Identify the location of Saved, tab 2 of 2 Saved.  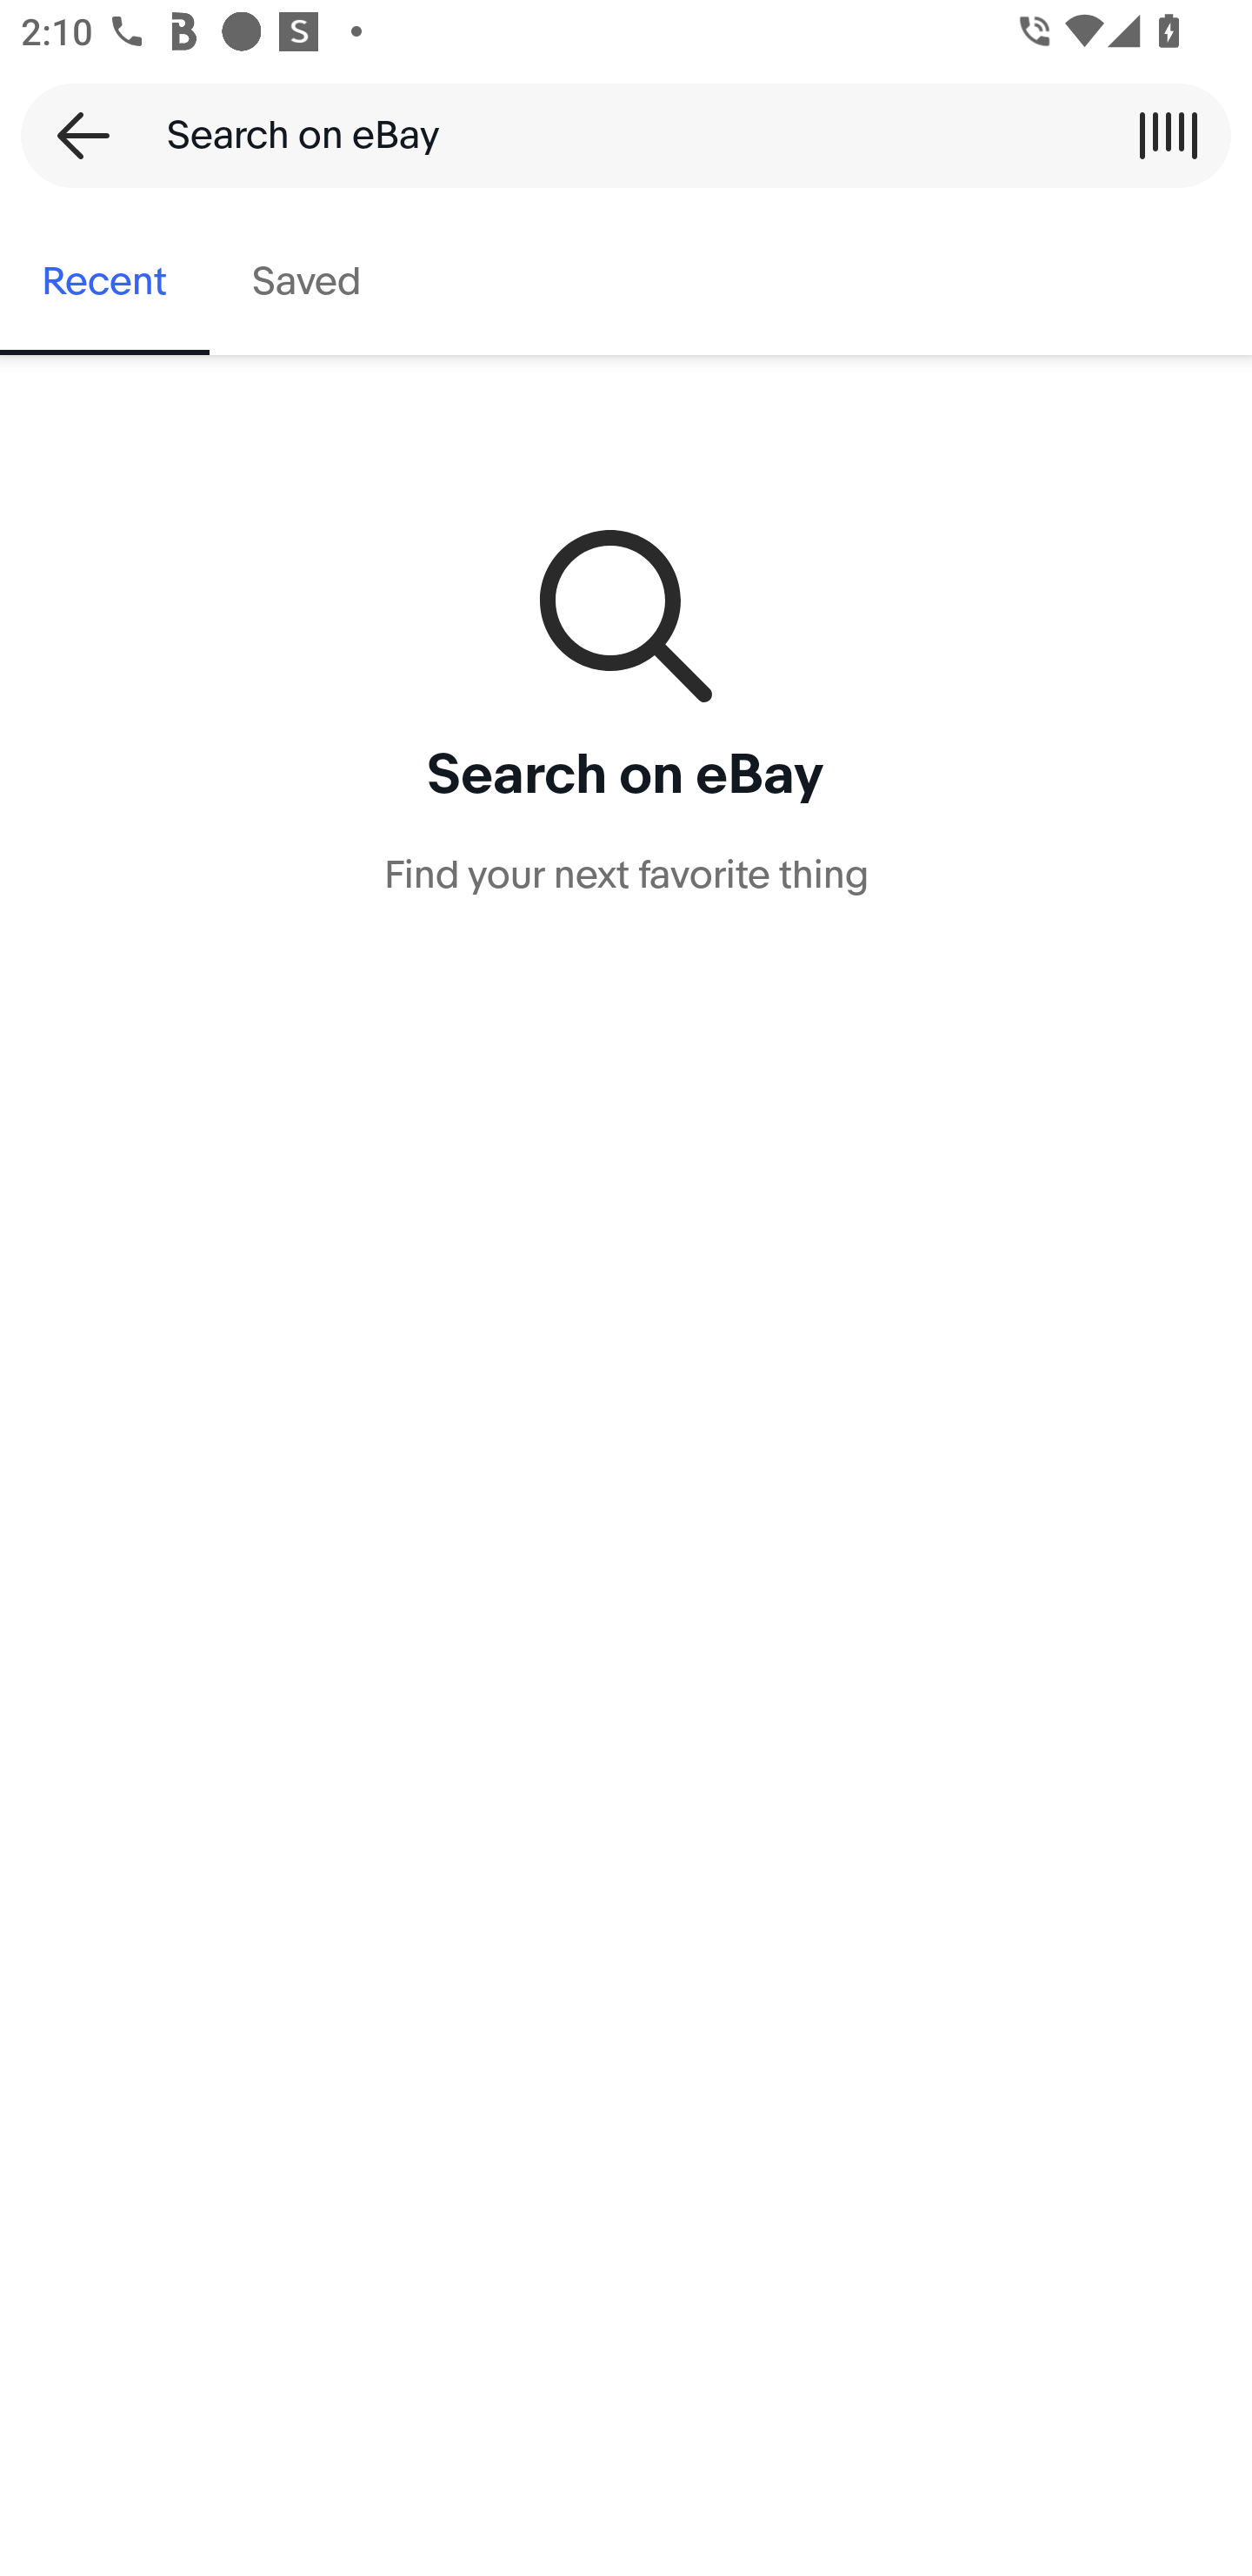
(306, 282).